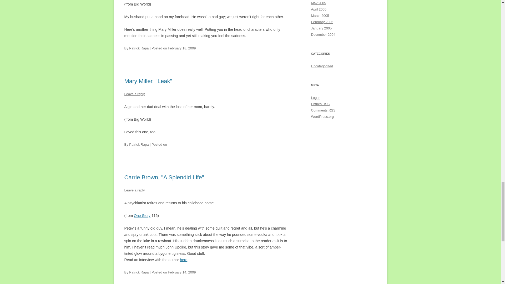 The width and height of the screenshot is (505, 284). What do you see at coordinates (148, 81) in the screenshot?
I see `Mary Miller, "Leak"` at bounding box center [148, 81].